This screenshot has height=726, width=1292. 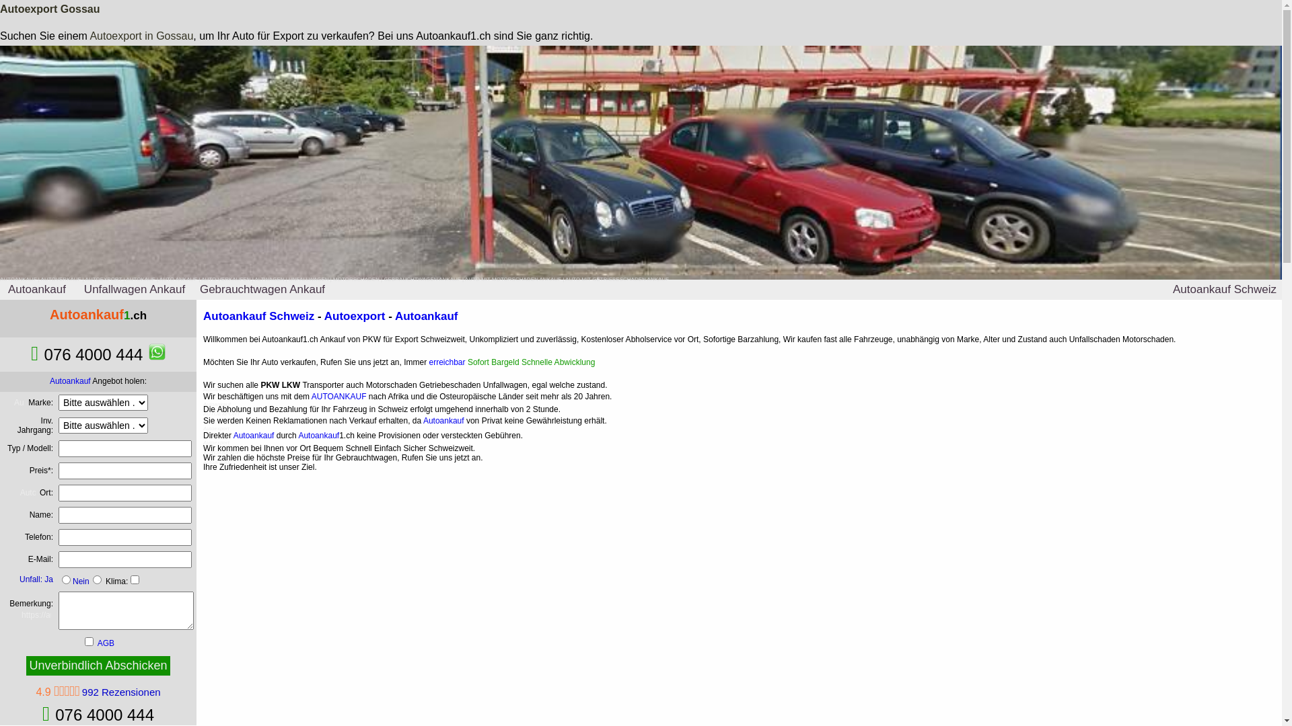 I want to click on Autoexport Gossau, so click(x=50, y=9).